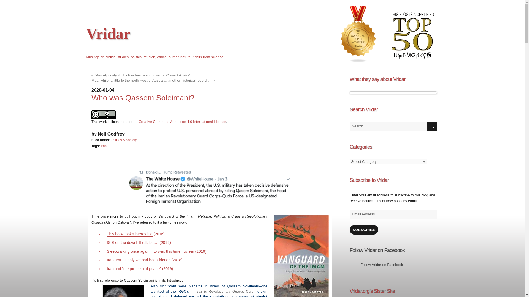  I want to click on Permalink to Iran, Iran, if only we had been friends, so click(138, 260).